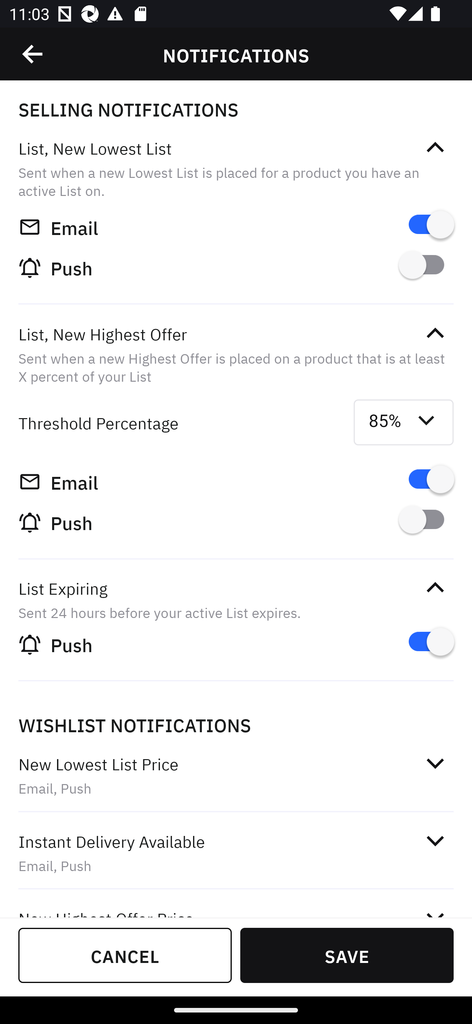 The image size is (472, 1024). I want to click on CANCEL, so click(125, 955).